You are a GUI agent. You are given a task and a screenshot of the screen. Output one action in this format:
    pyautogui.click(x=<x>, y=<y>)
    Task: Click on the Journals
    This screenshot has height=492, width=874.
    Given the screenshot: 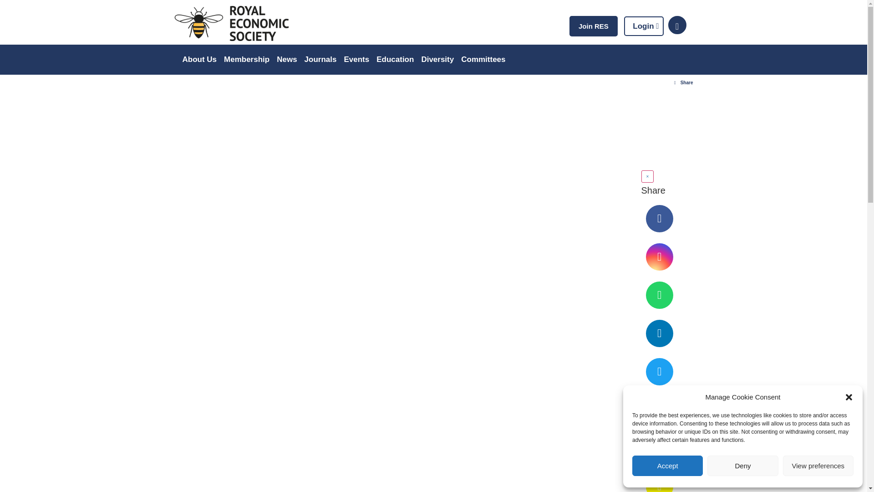 What is the action you would take?
    pyautogui.click(x=320, y=60)
    